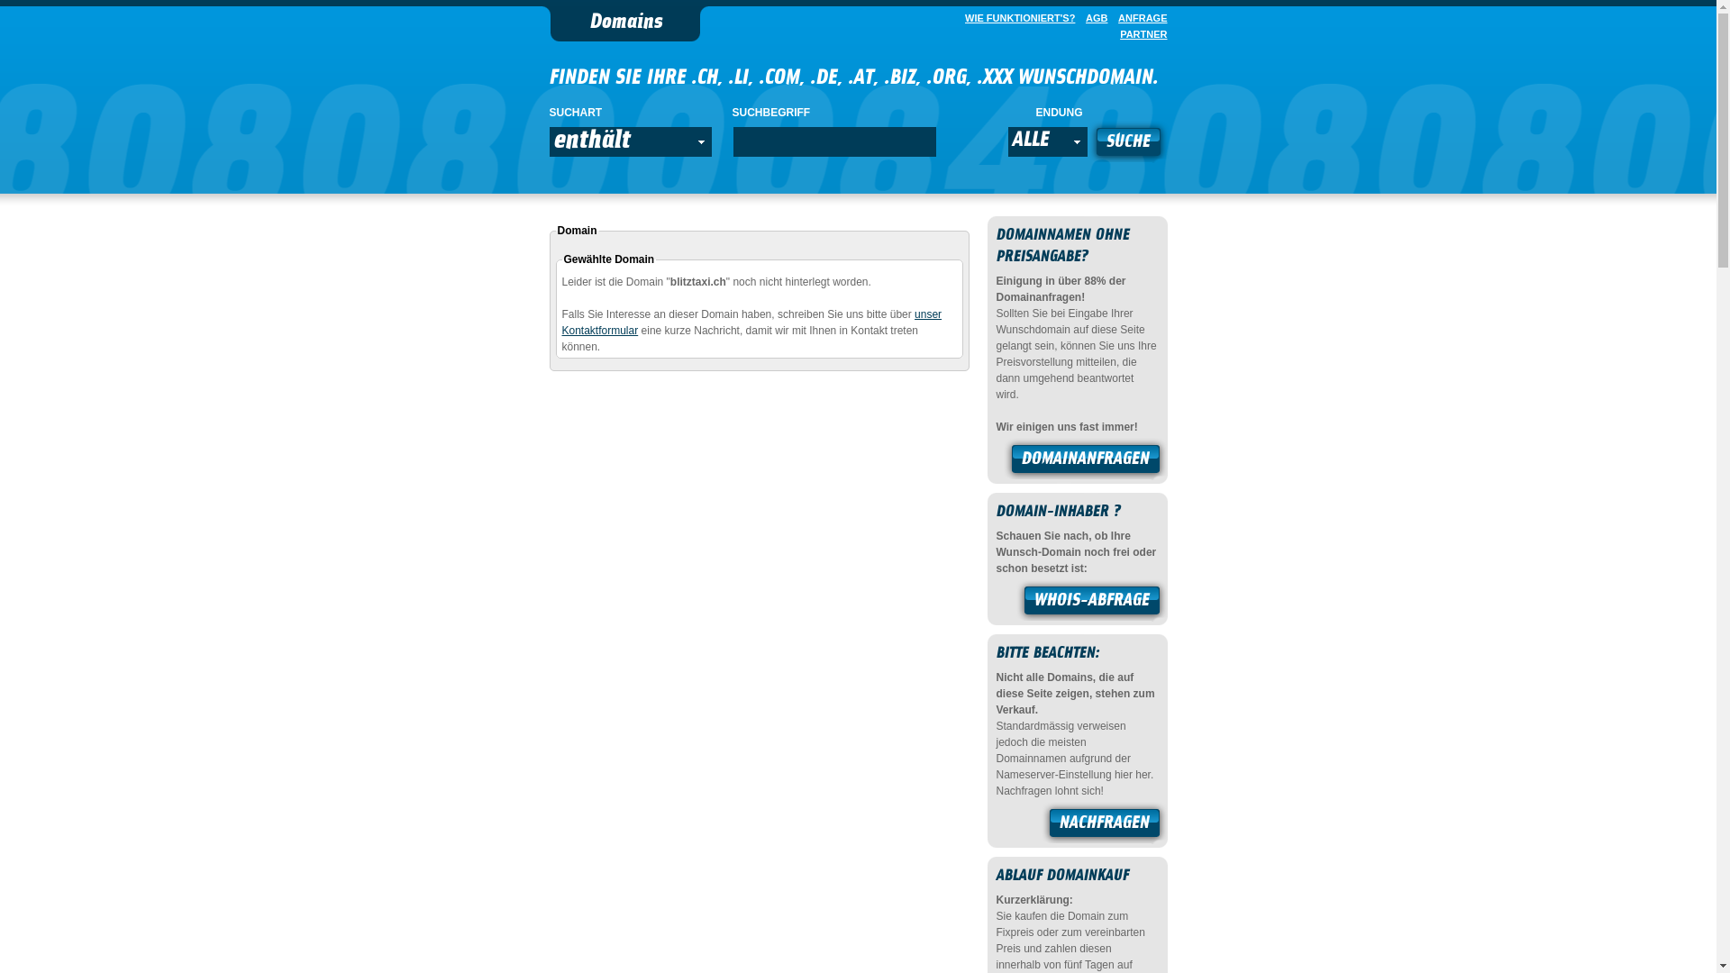 Image resolution: width=1730 pixels, height=973 pixels. I want to click on NACHFRAGEN, so click(1105, 825).